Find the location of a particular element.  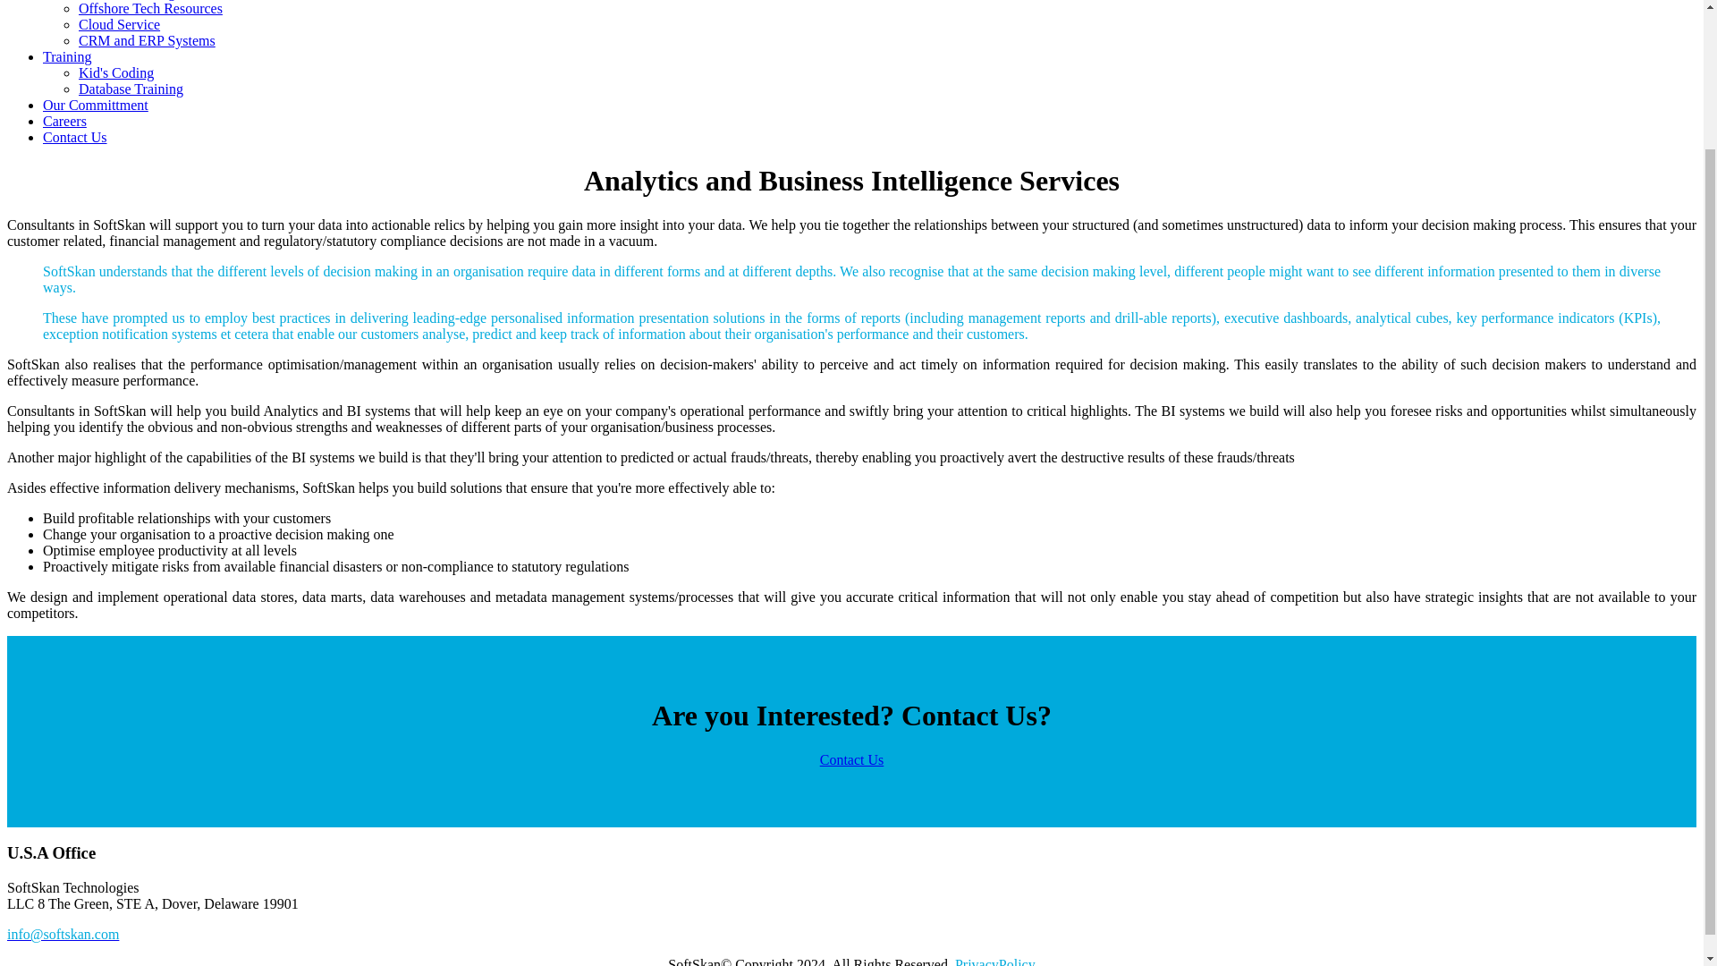

Offshore Tech Resources is located at coordinates (150, 9).